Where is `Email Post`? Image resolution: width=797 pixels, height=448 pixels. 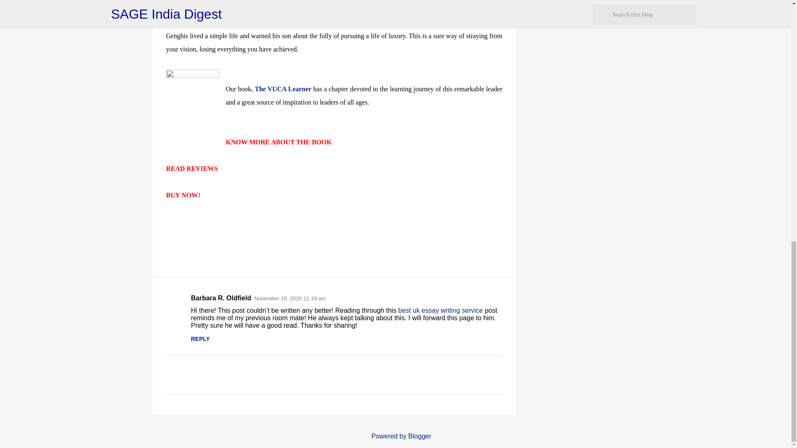 Email Post is located at coordinates (171, 224).